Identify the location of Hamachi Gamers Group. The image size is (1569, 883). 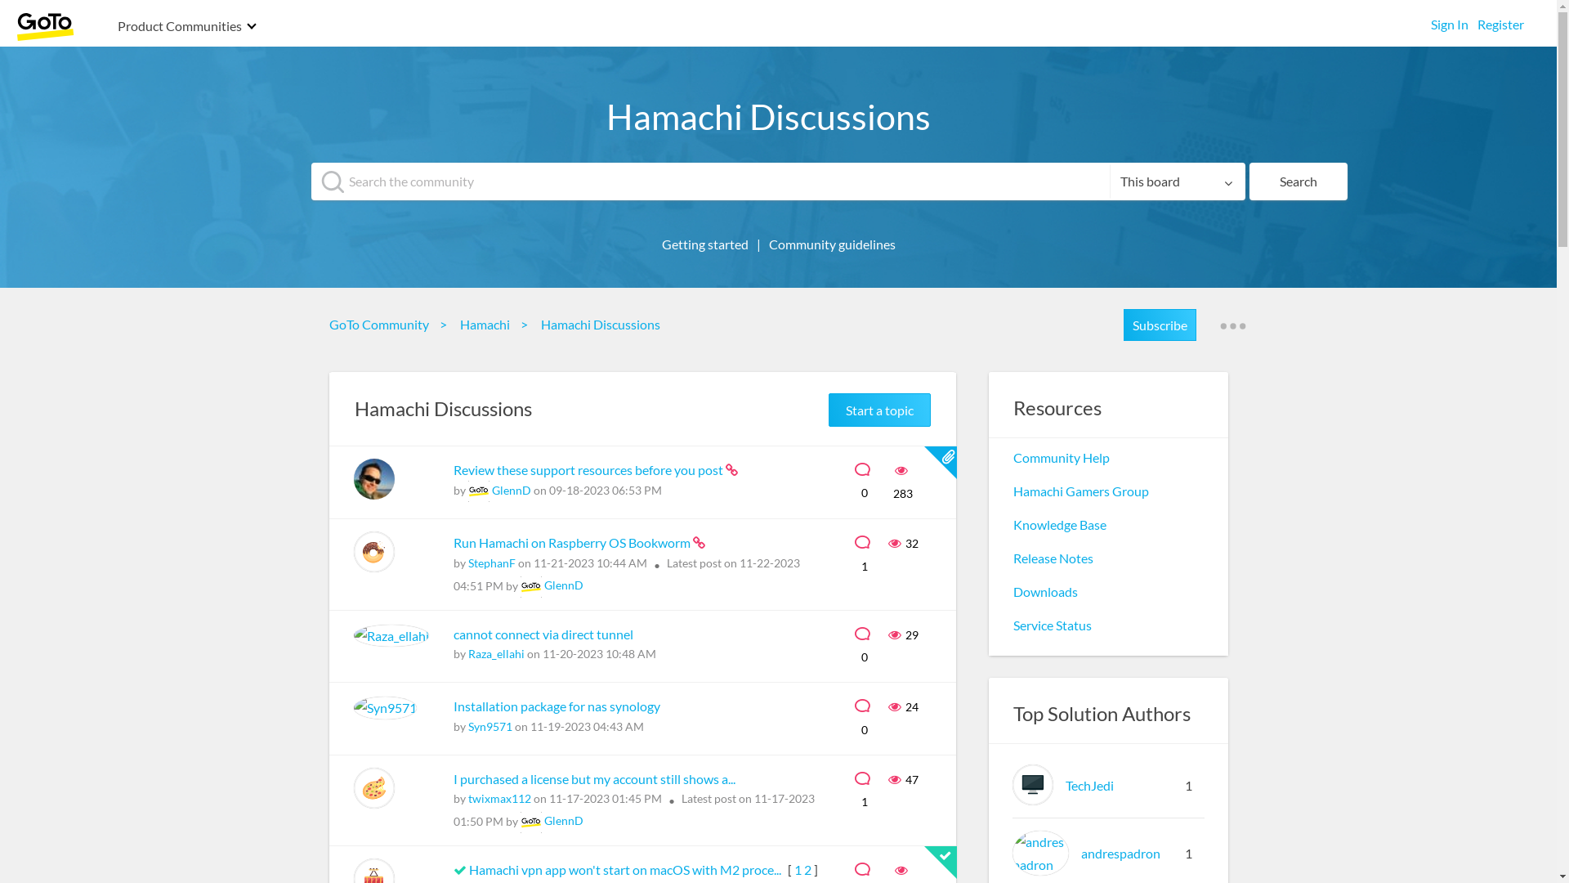
(1081, 491).